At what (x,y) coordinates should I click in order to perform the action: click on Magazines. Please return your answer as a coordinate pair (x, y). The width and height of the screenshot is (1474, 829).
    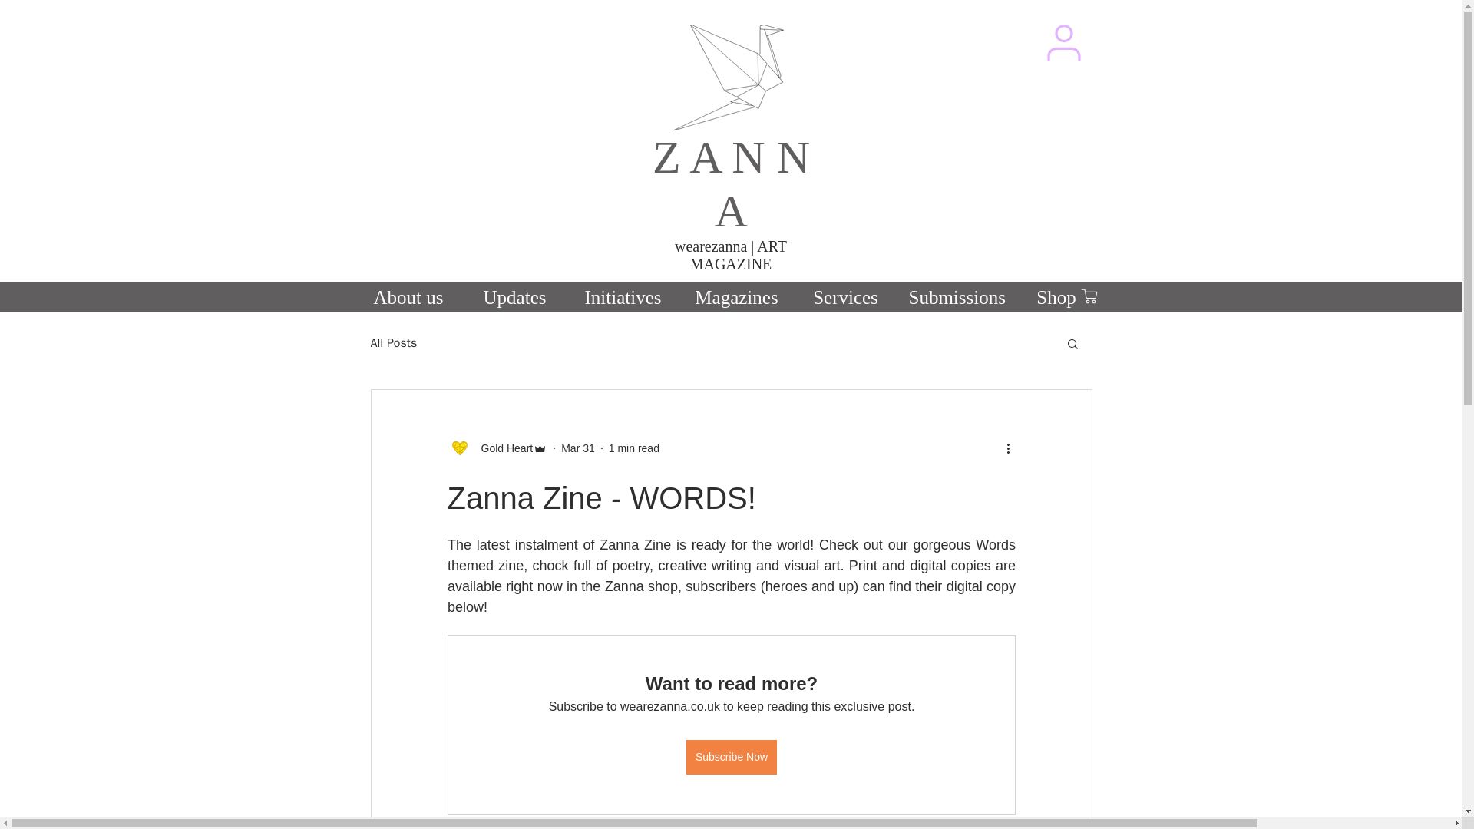
    Looking at the image, I should click on (735, 295).